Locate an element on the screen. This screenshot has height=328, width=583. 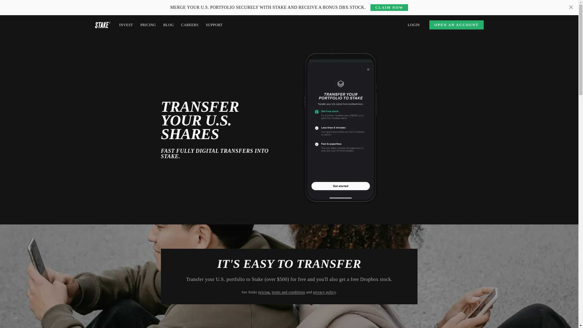
SUPPORT is located at coordinates (214, 25).